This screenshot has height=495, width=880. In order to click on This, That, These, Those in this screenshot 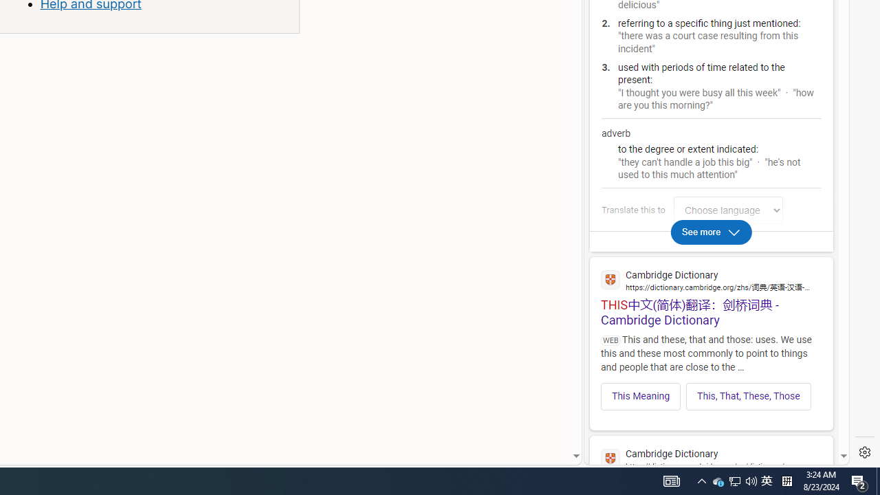, I will do `click(749, 396)`.